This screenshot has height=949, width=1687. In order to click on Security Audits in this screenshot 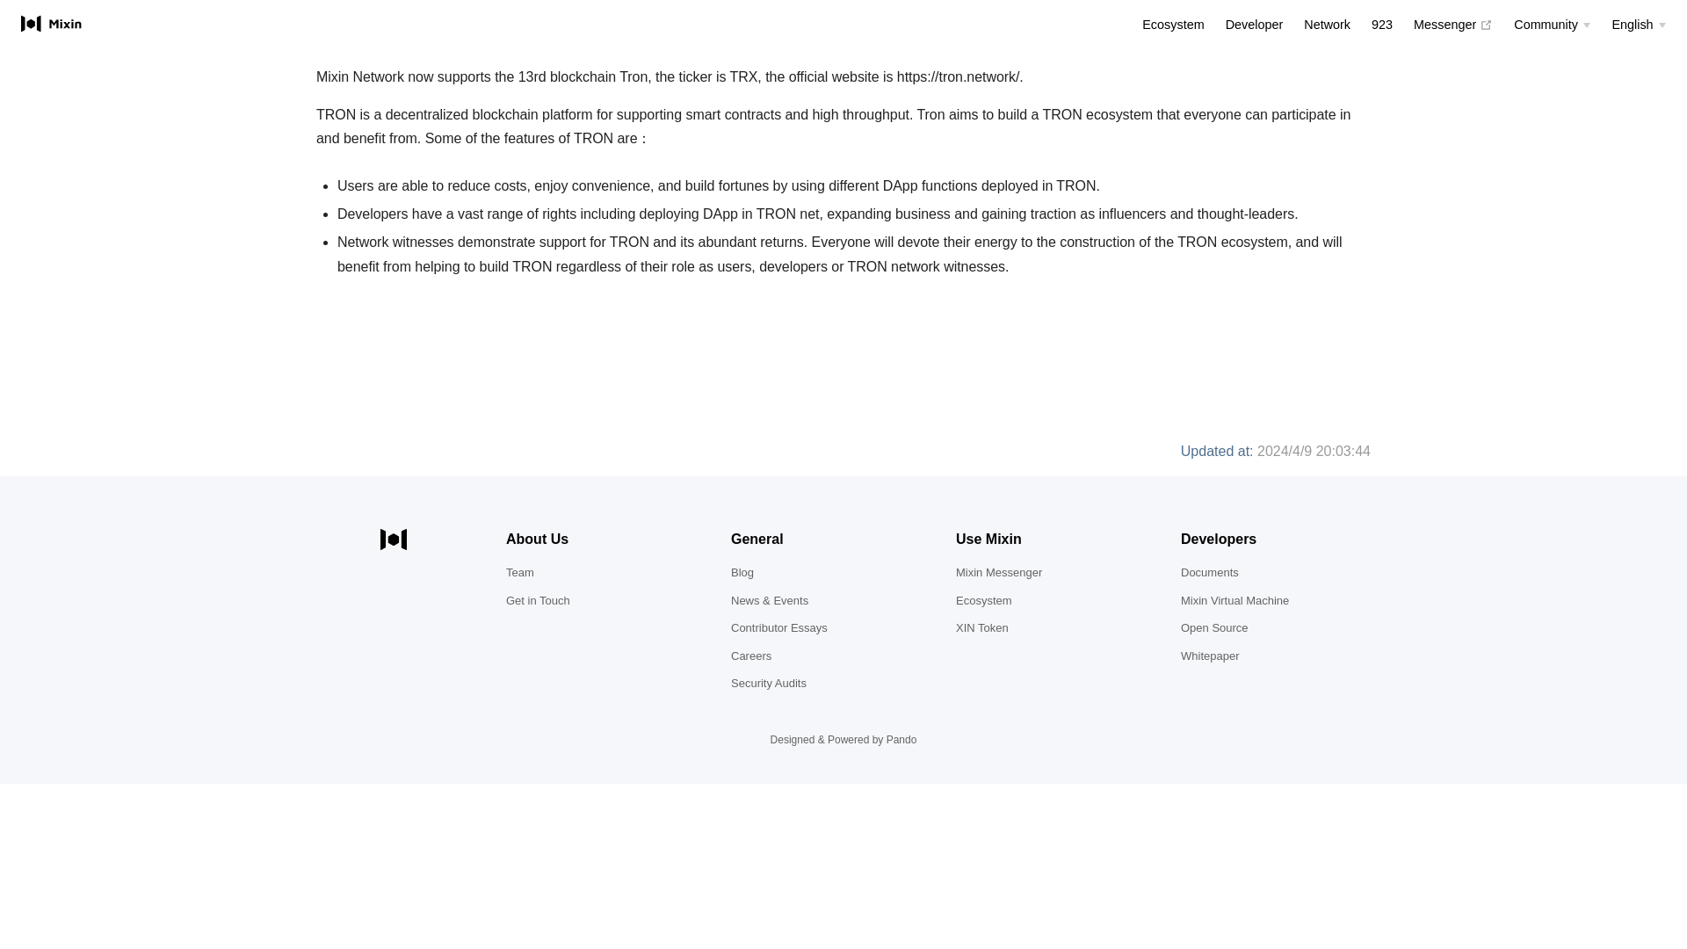, I will do `click(1453, 25)`.